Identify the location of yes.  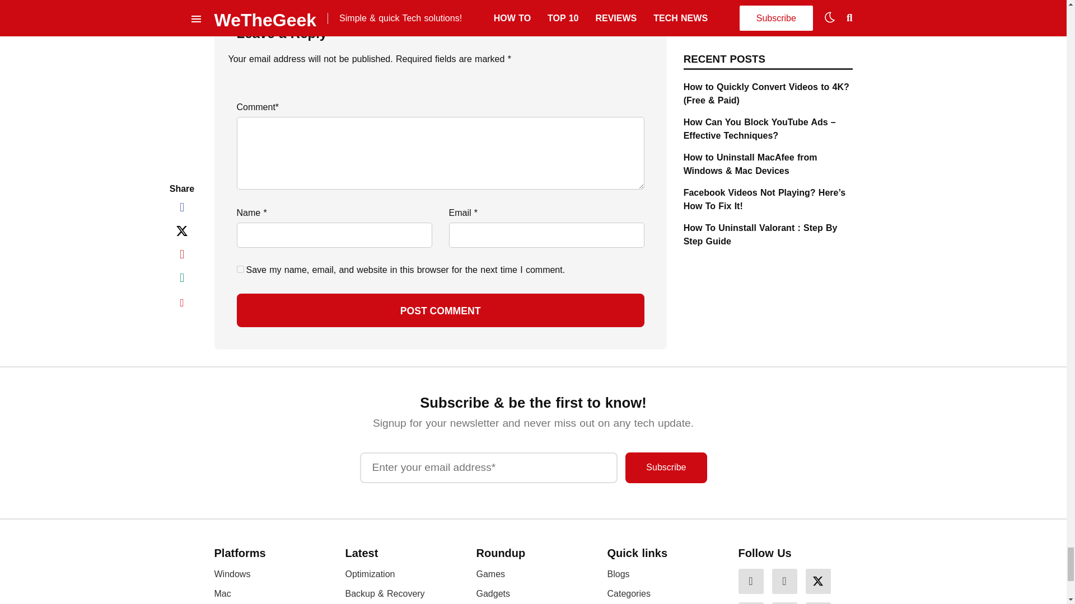
(240, 270).